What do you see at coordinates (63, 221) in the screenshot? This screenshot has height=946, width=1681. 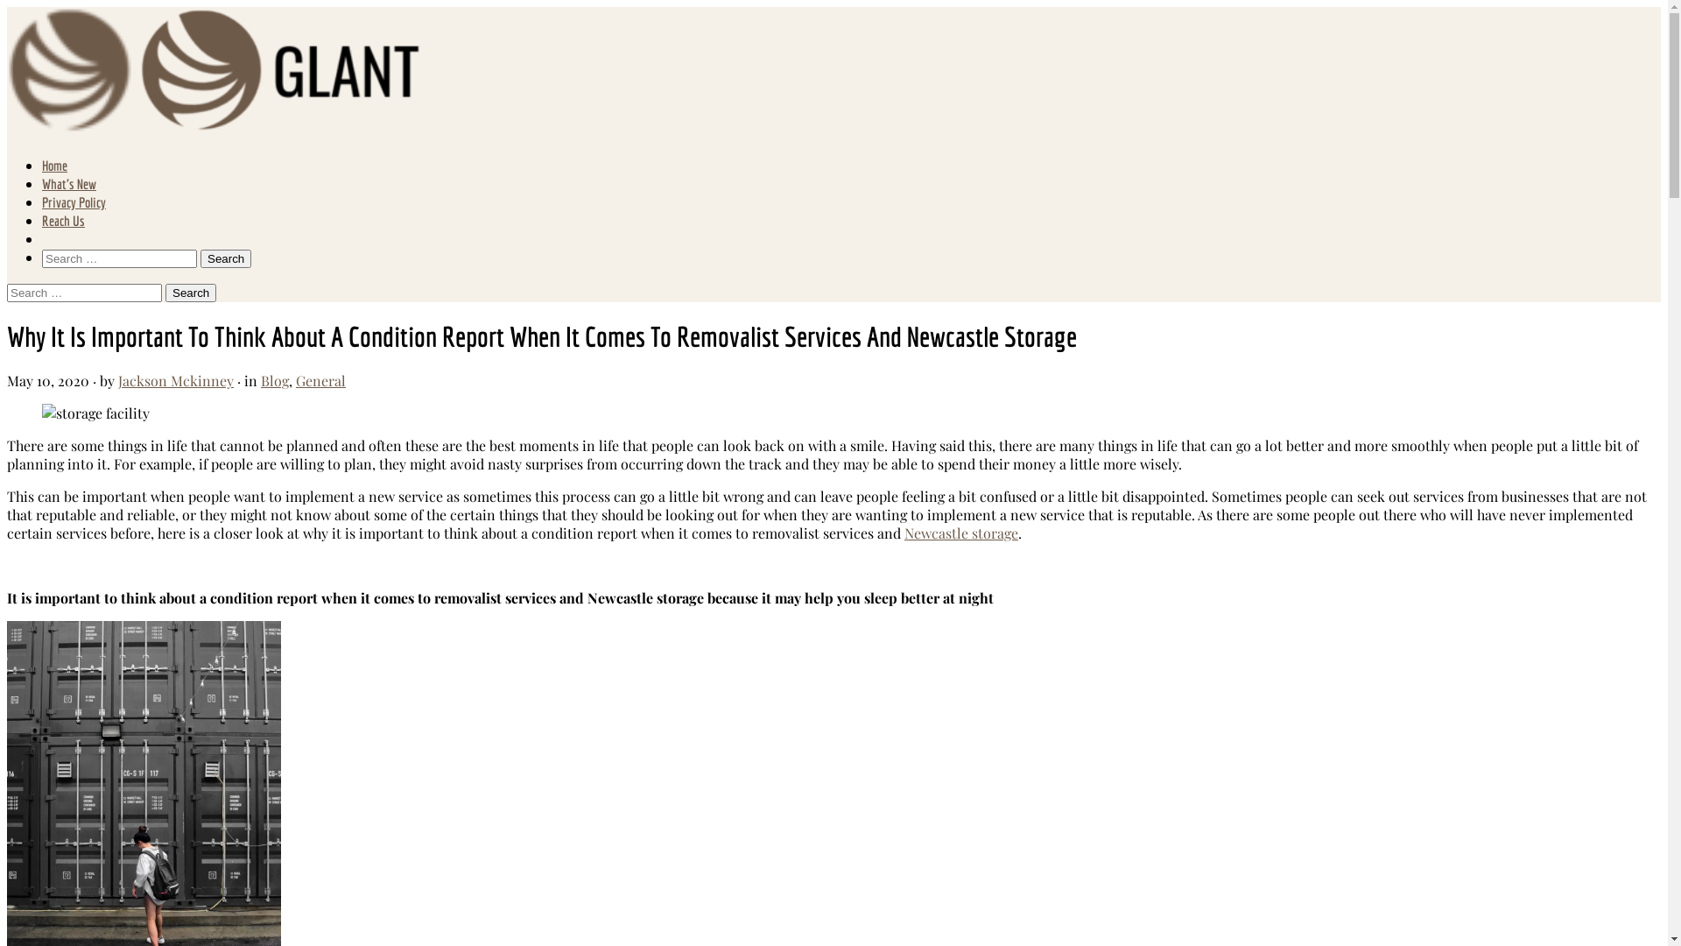 I see `Reach Us` at bounding box center [63, 221].